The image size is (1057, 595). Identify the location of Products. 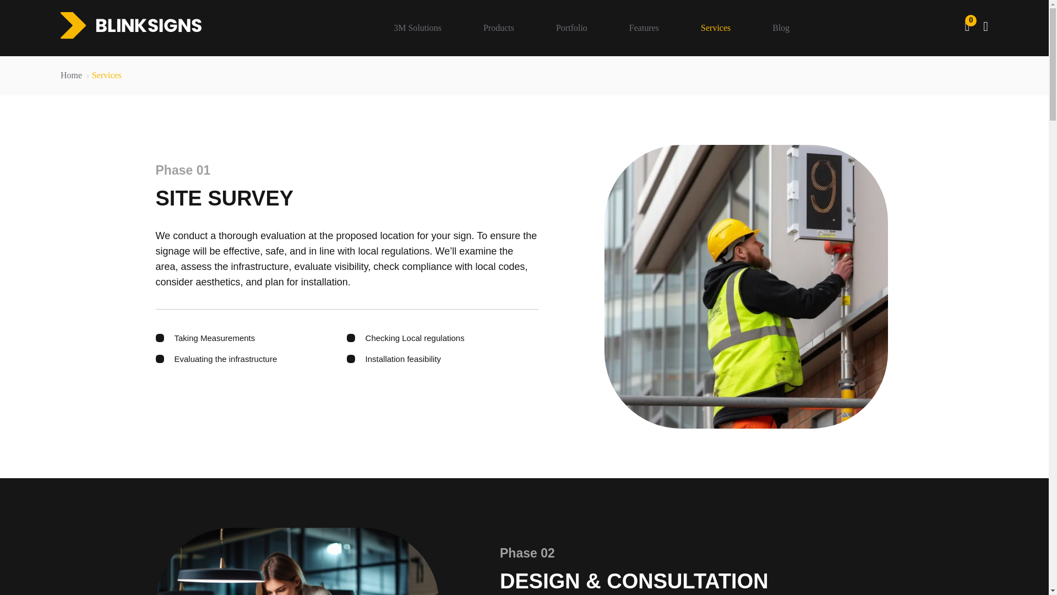
(499, 28).